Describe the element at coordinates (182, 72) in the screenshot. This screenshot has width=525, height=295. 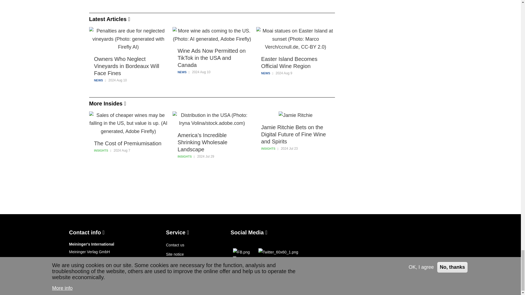
I see `NEWS` at that location.